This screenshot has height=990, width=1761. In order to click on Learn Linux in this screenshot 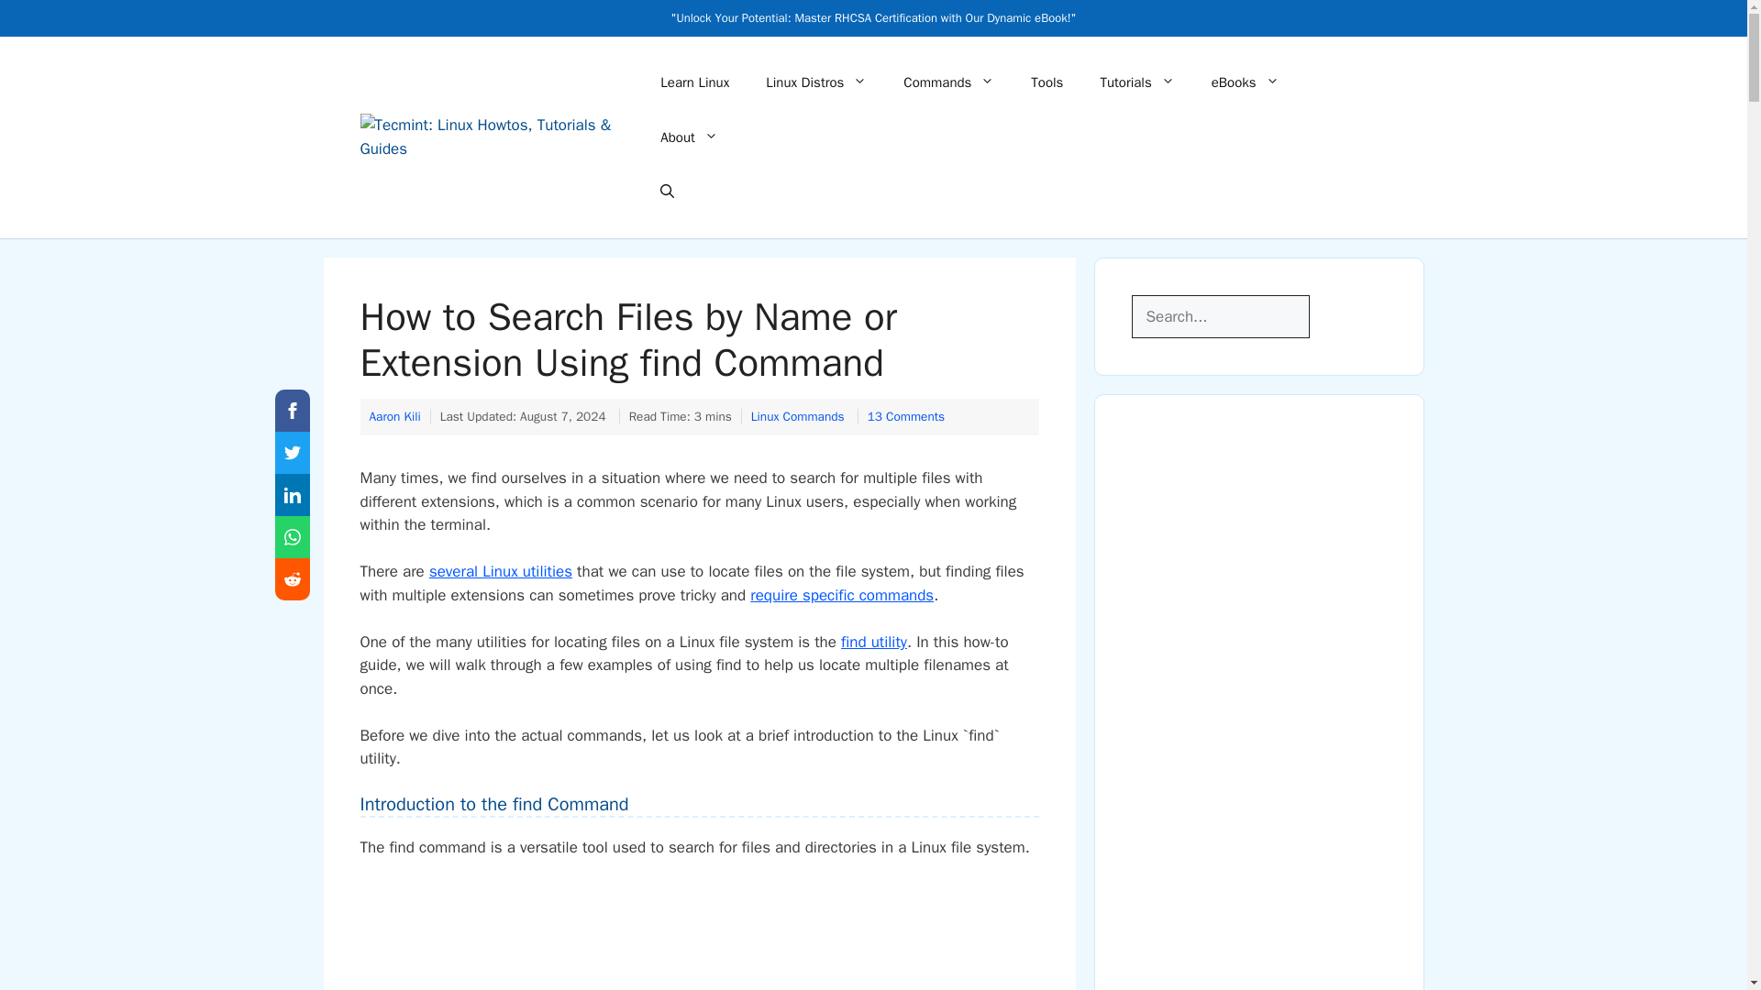, I will do `click(694, 82)`.